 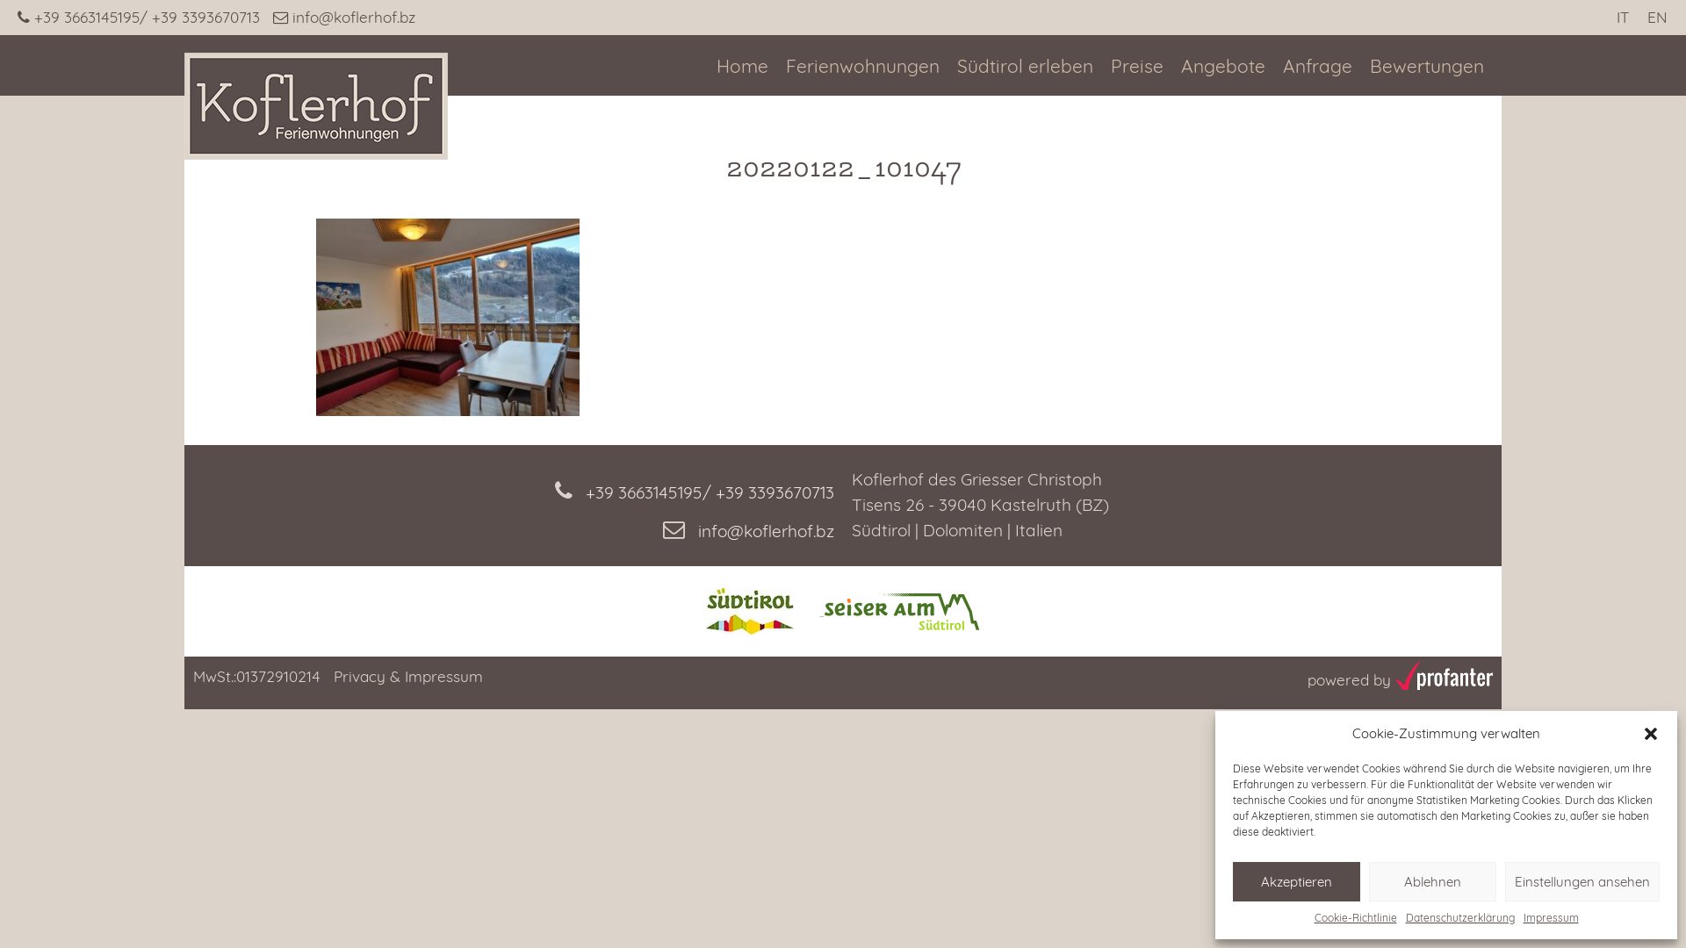 I want to click on Einstellungen ansehen, so click(x=1582, y=881).